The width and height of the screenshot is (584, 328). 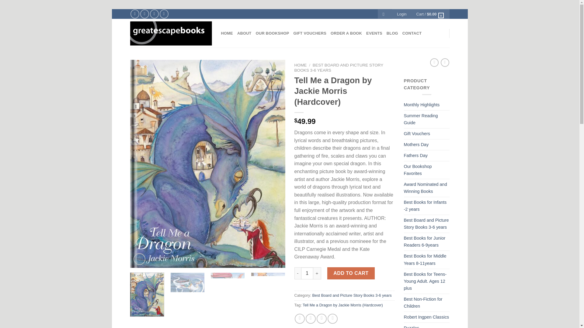 What do you see at coordinates (171, 33) in the screenshot?
I see `Great Escape Books - Great Ocean Road, Aireys Inlet` at bounding box center [171, 33].